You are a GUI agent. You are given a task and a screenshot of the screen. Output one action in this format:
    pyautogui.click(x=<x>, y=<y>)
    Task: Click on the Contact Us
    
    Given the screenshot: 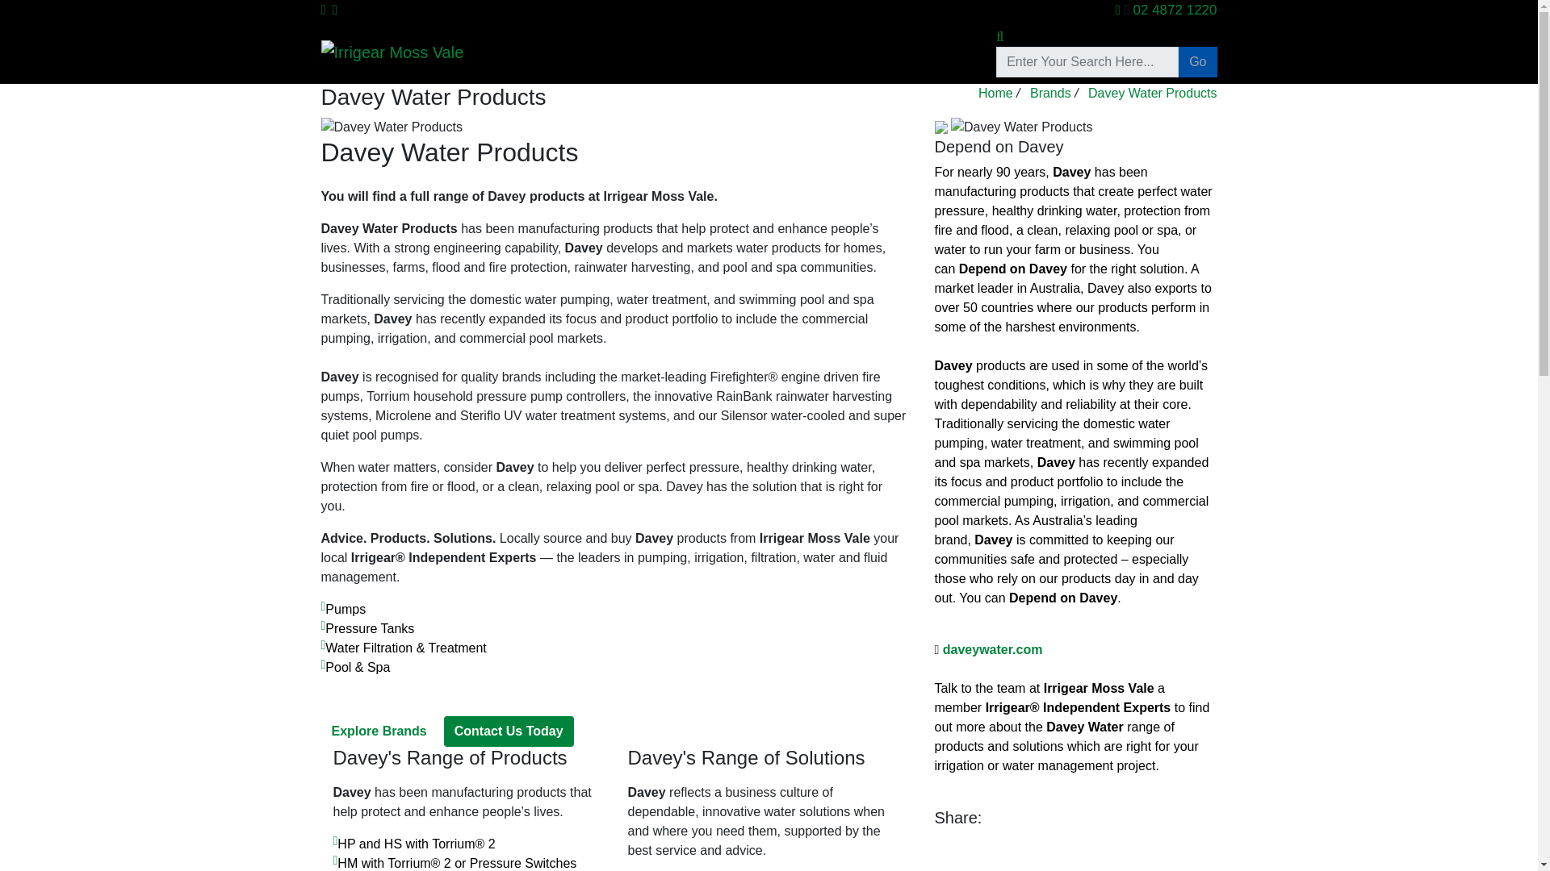 What is the action you would take?
    pyautogui.click(x=954, y=52)
    